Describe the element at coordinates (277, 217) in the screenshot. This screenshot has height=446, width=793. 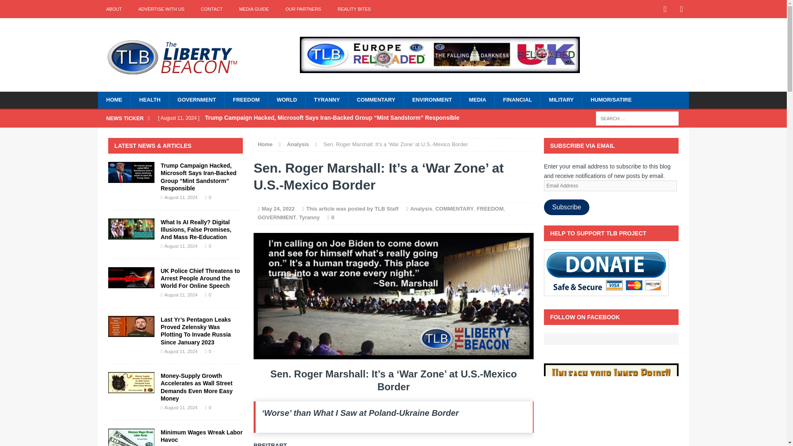
I see `GOVERNMENT` at that location.